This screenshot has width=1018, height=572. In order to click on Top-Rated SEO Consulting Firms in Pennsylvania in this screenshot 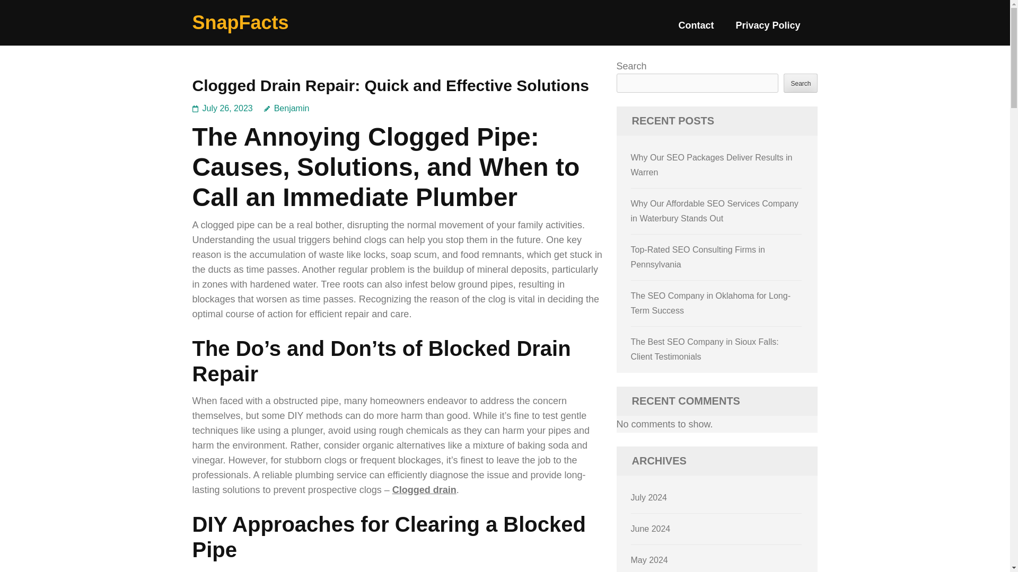, I will do `click(698, 257)`.